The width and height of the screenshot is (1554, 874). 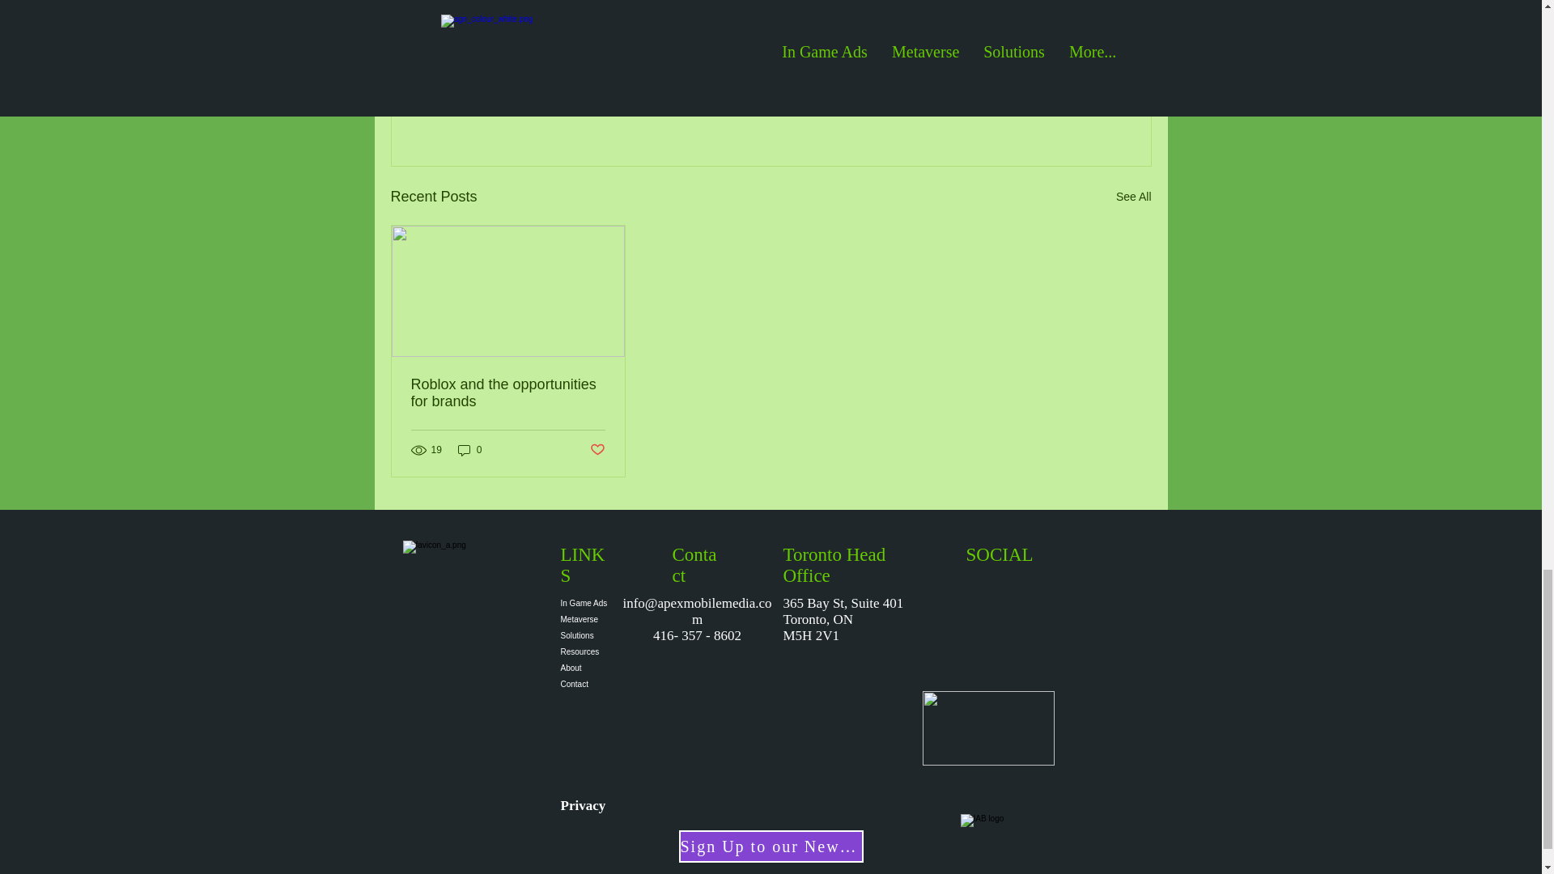 What do you see at coordinates (1062, 108) in the screenshot?
I see `Post not marked as liked` at bounding box center [1062, 108].